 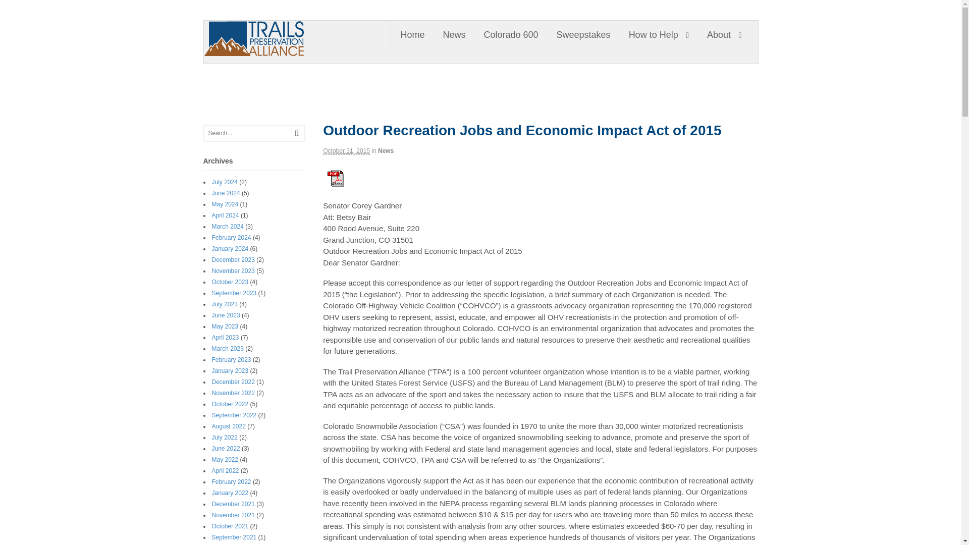 What do you see at coordinates (250, 133) in the screenshot?
I see `Search...` at bounding box center [250, 133].